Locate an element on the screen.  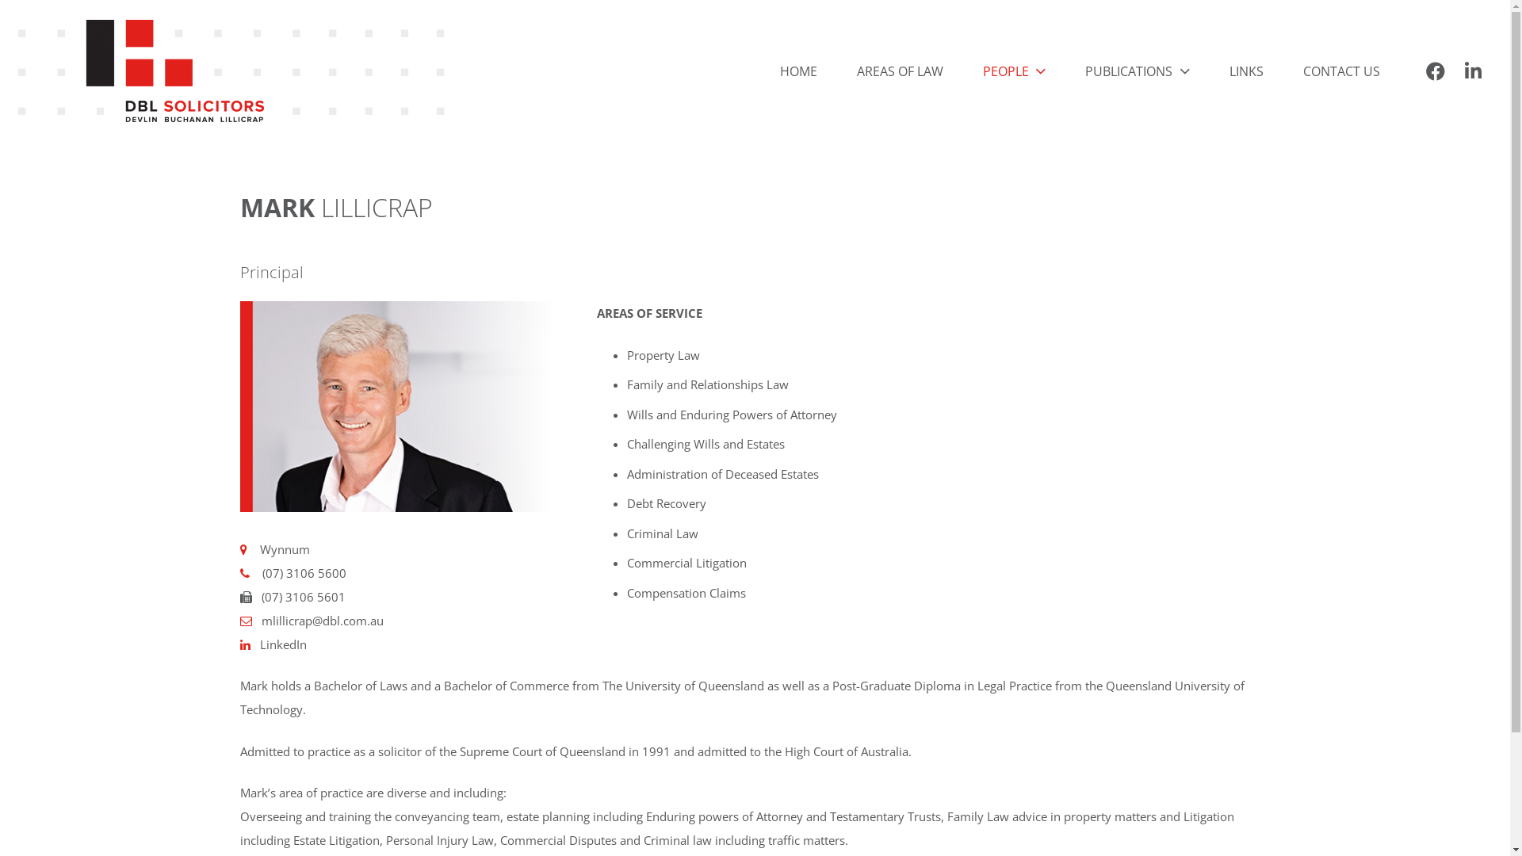
mlillicrap@dbl.com.au is located at coordinates (323, 621).